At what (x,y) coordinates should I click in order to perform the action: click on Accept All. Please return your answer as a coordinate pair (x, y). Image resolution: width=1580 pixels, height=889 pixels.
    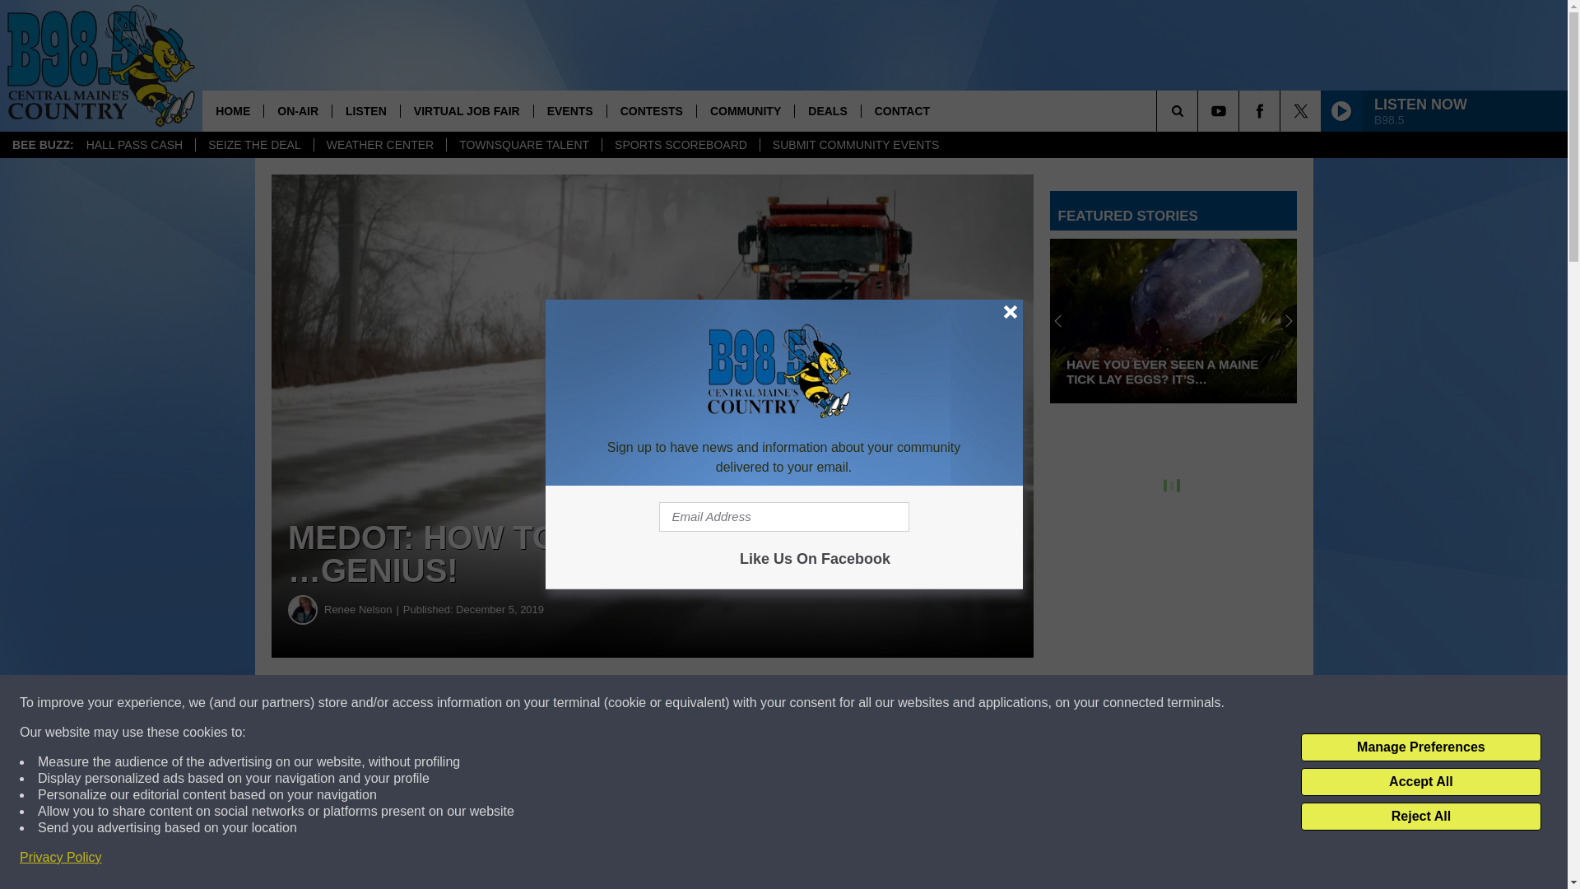
    Looking at the image, I should click on (1420, 782).